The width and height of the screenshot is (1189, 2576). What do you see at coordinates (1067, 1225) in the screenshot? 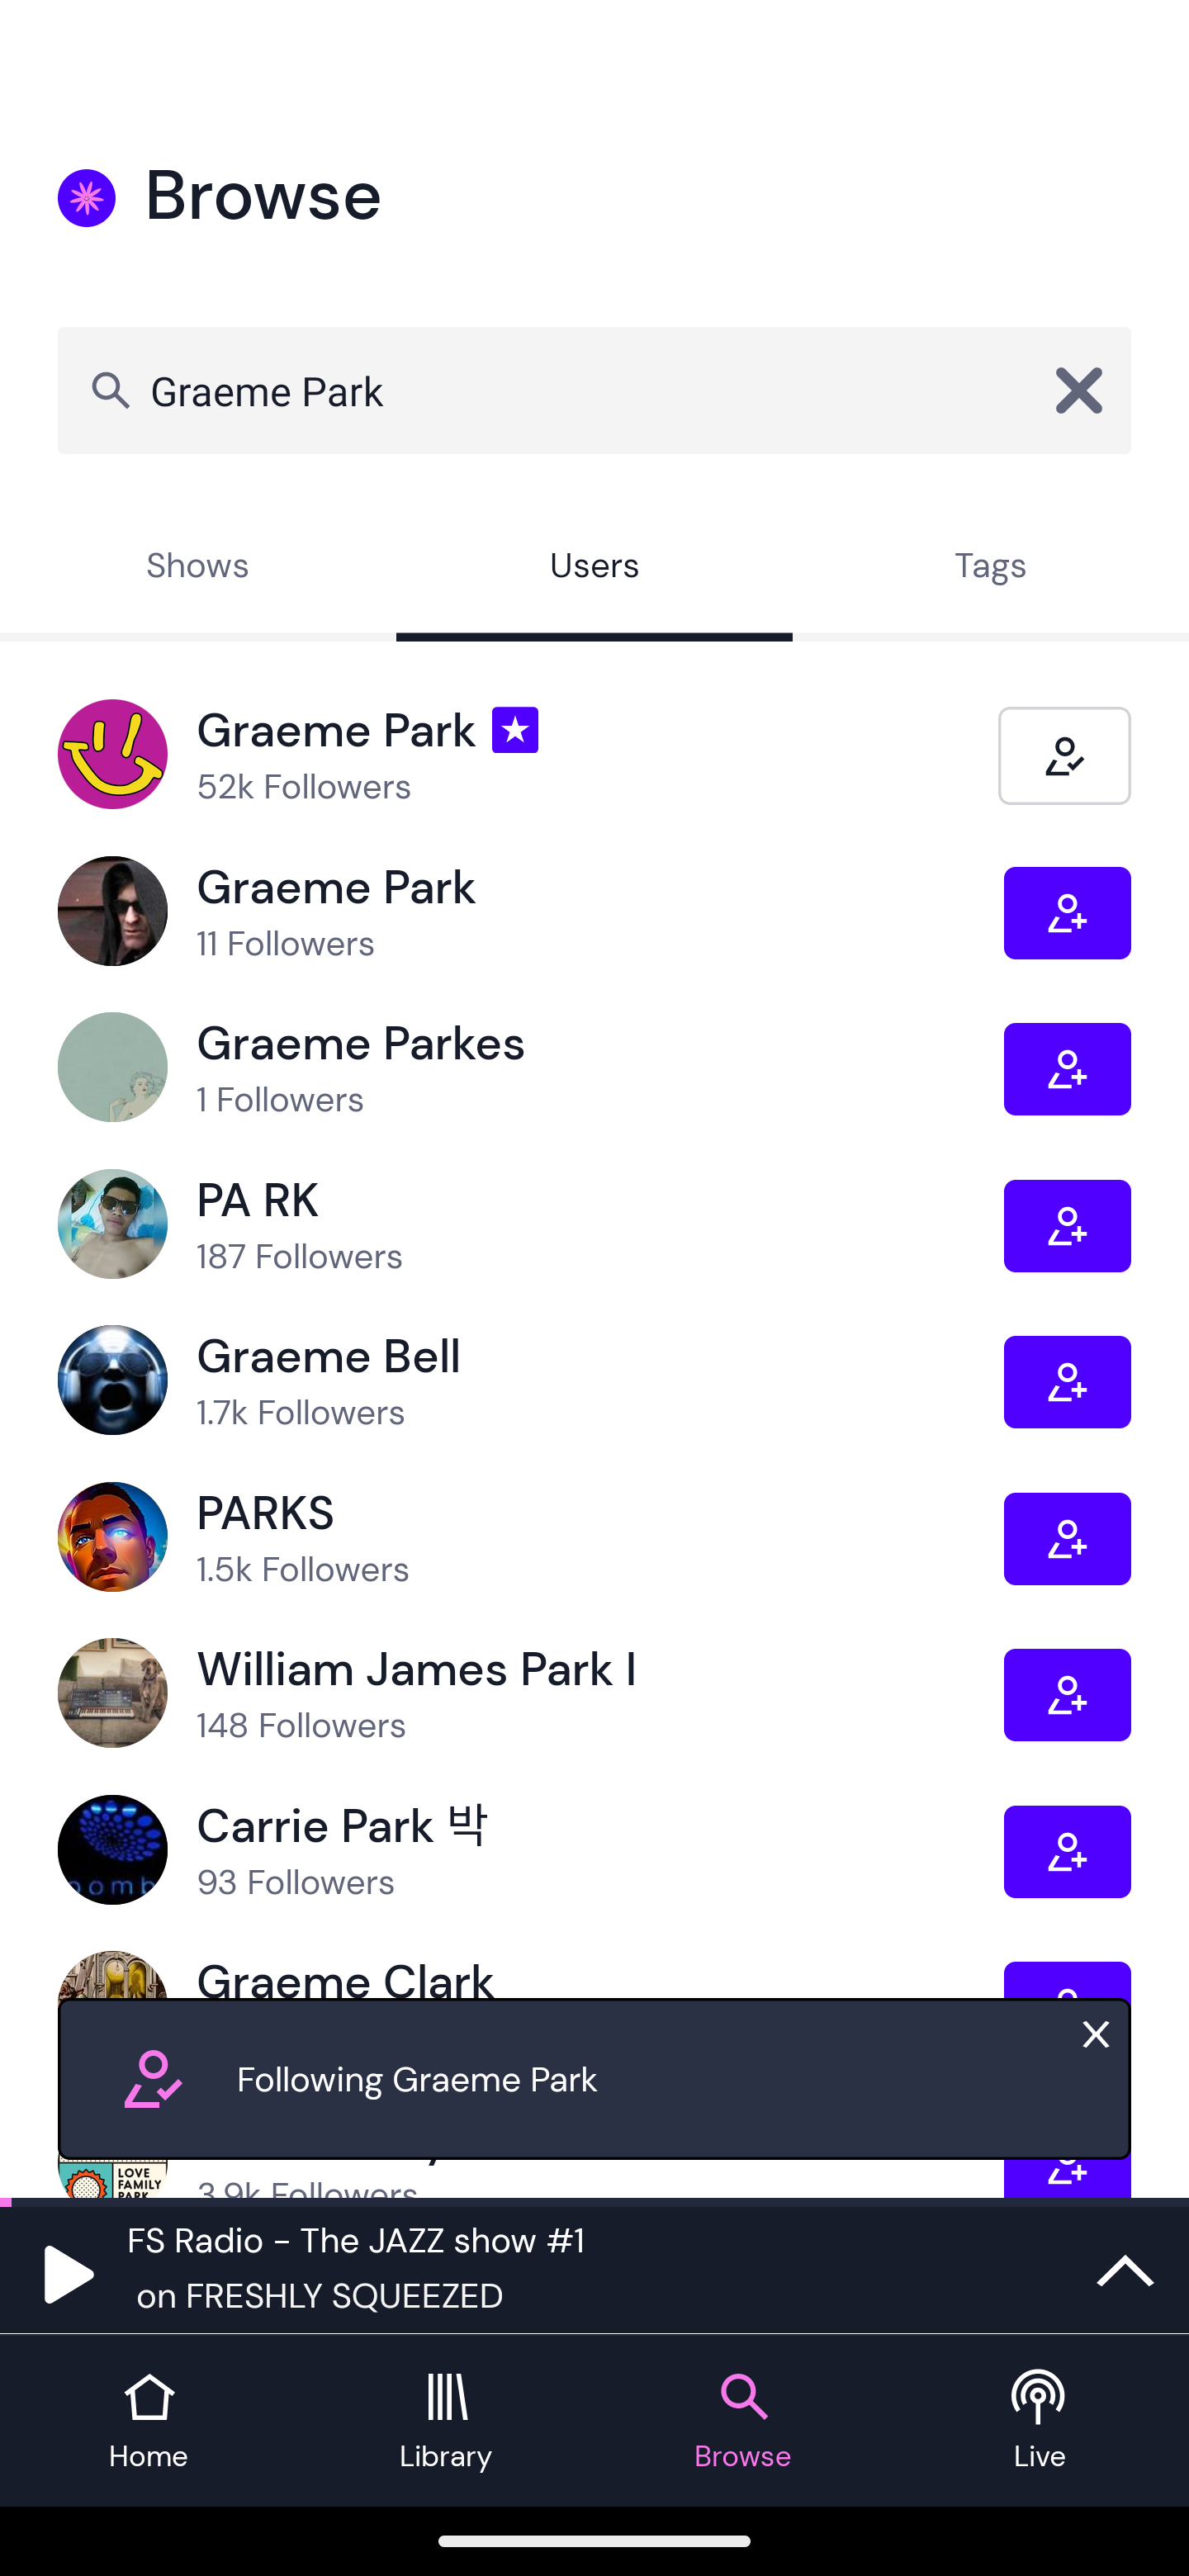
I see `Follow` at bounding box center [1067, 1225].